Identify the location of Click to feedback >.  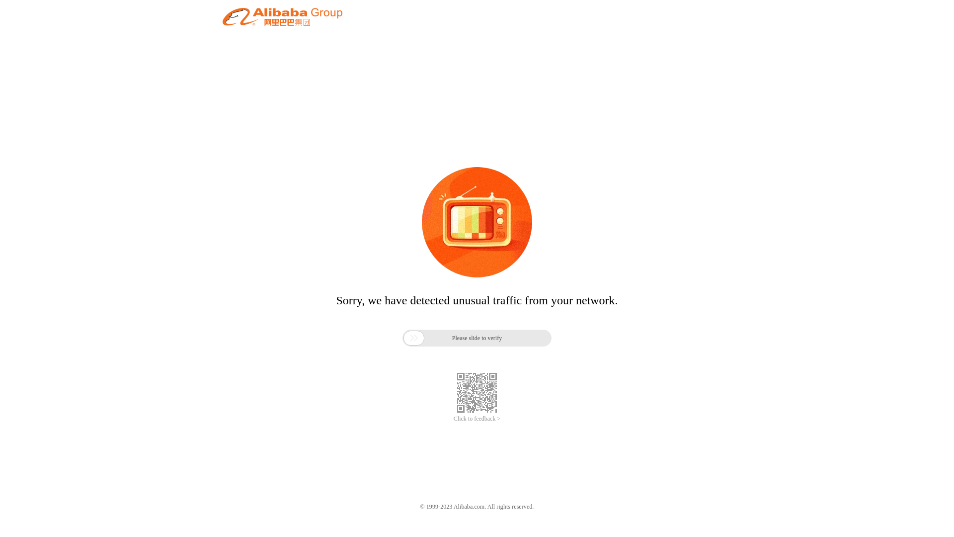
(477, 419).